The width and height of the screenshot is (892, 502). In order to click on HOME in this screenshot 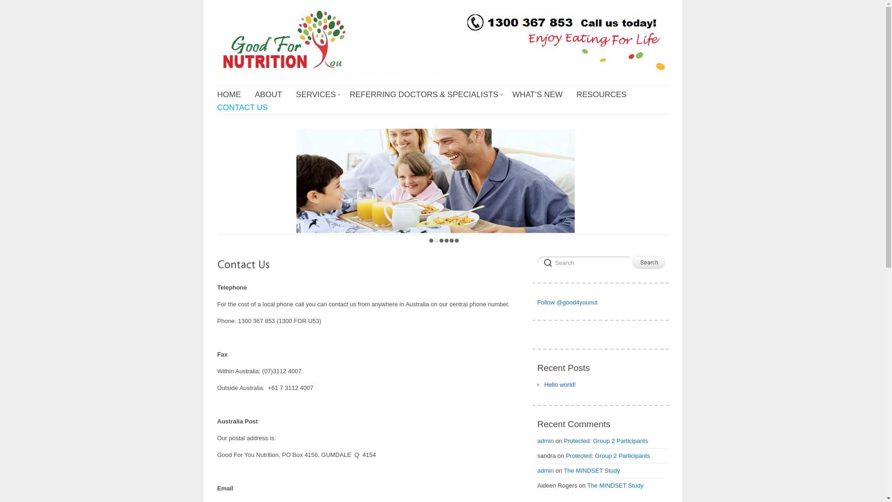, I will do `click(230, 95)`.